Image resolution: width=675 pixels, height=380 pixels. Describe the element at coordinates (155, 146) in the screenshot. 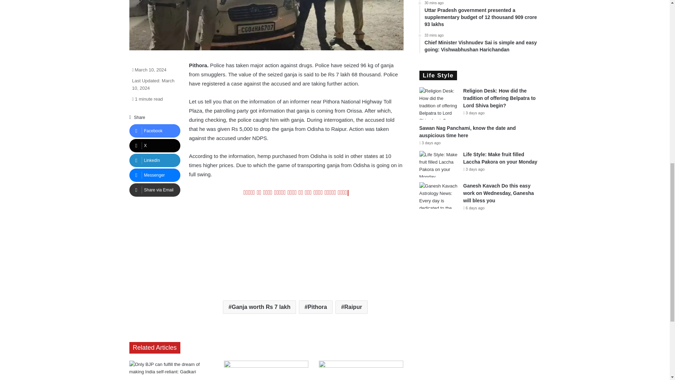

I see `X` at that location.